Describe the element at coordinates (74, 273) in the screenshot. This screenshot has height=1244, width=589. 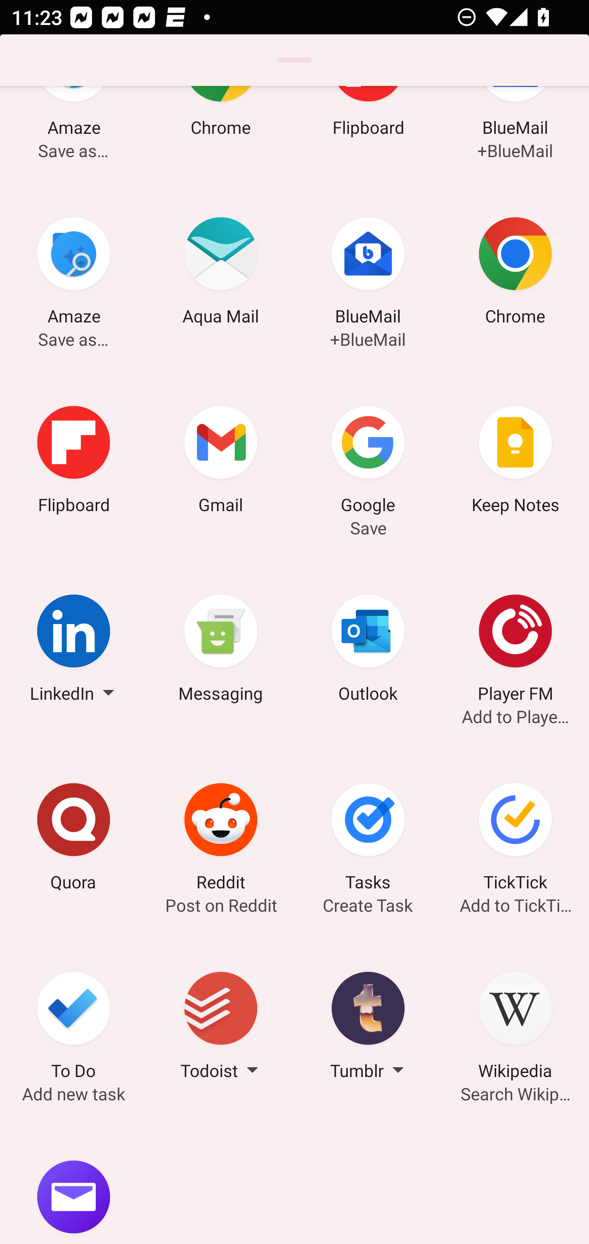
I see `Amaze Save as…` at that location.